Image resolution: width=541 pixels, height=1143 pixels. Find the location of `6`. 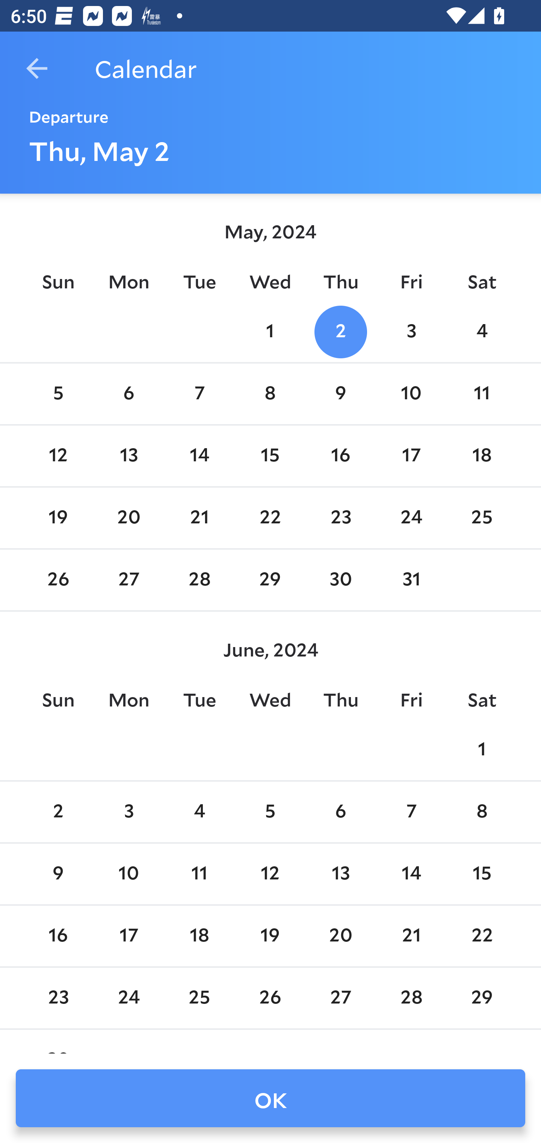

6 is located at coordinates (340, 813).